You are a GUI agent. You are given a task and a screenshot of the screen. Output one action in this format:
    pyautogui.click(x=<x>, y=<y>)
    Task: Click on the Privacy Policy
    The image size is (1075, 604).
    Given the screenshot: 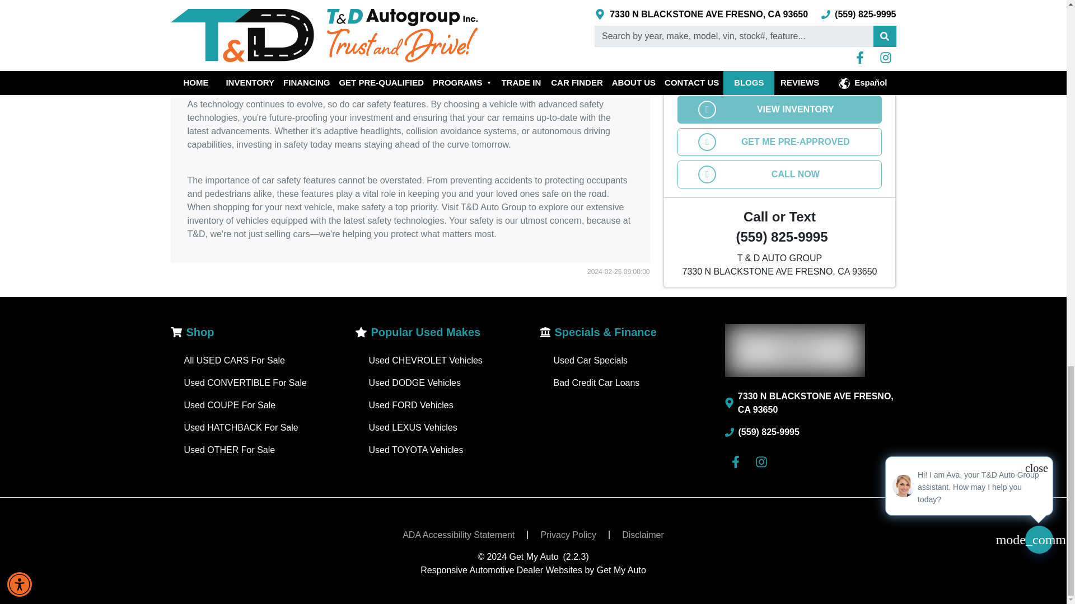 What is the action you would take?
    pyautogui.click(x=568, y=535)
    